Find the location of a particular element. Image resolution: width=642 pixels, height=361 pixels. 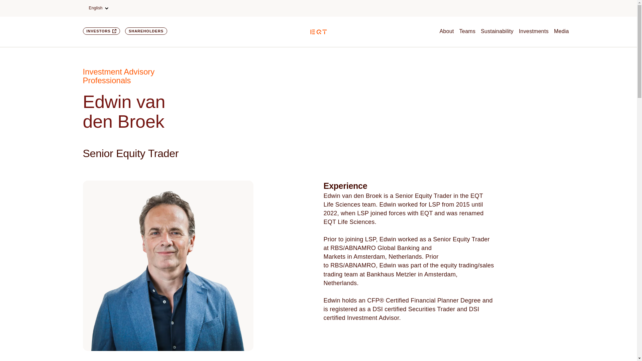

INVESTORS is located at coordinates (101, 31).